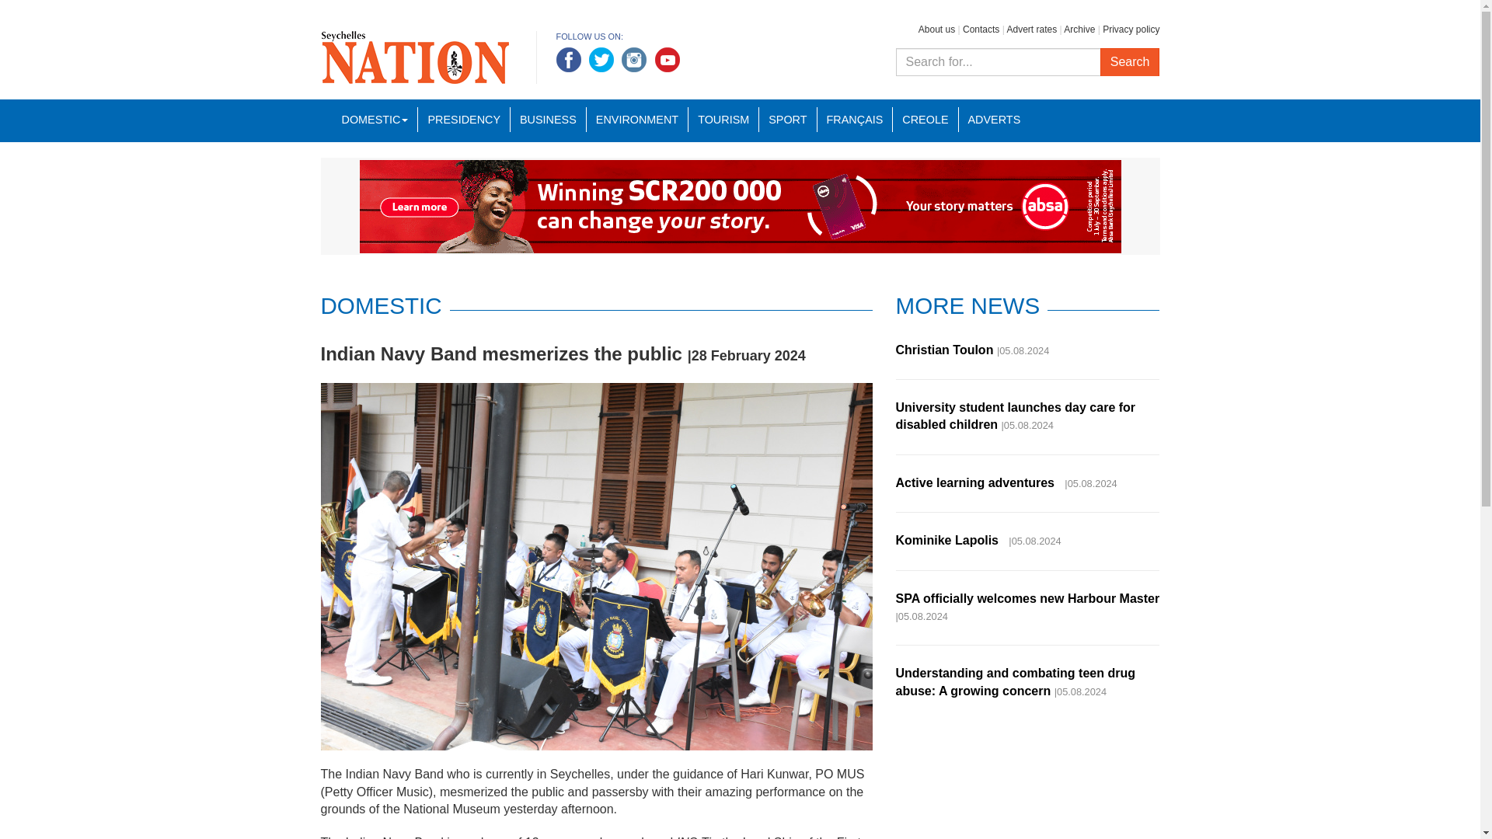  I want to click on Contacts, so click(981, 30).